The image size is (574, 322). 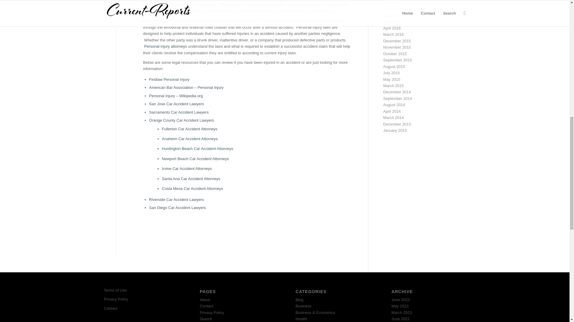 What do you see at coordinates (196, 159) in the screenshot?
I see `Newport Beach Car Accident Attorneys` at bounding box center [196, 159].